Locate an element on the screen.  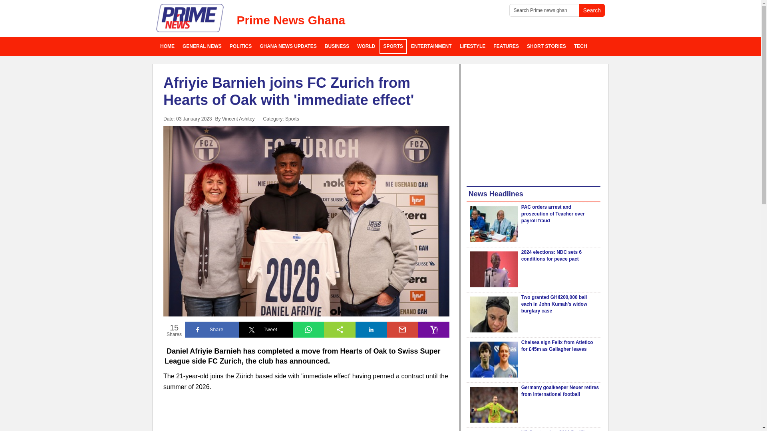
Entertainment news in Ghana and Celebrity news is located at coordinates (431, 46).